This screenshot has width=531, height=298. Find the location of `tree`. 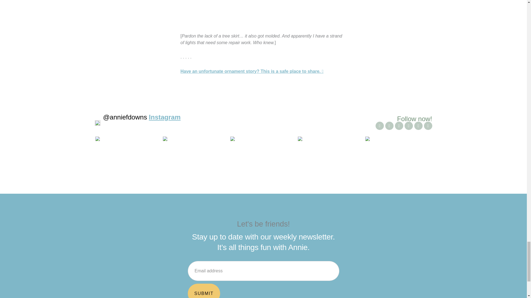

tree is located at coordinates (263, 12).